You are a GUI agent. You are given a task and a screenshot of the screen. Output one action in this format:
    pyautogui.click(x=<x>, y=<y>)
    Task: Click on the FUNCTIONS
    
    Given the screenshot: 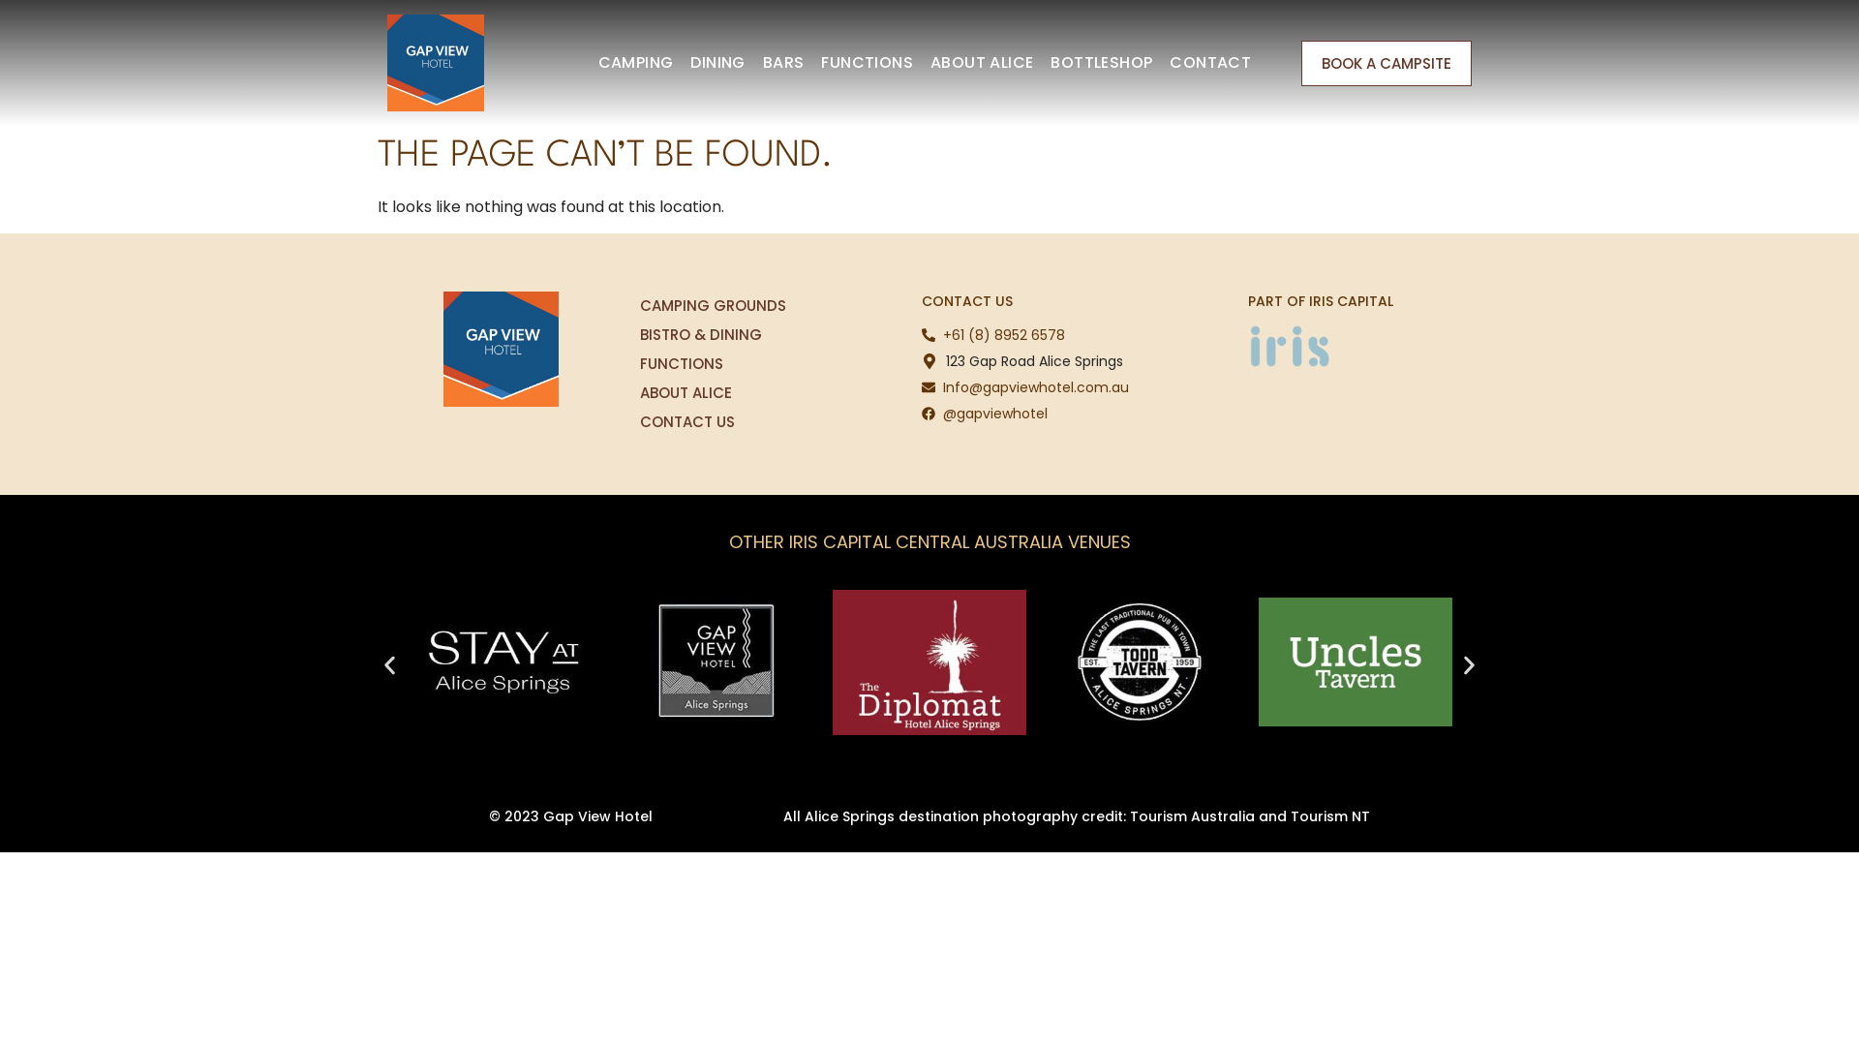 What is the action you would take?
    pyautogui.click(x=868, y=63)
    